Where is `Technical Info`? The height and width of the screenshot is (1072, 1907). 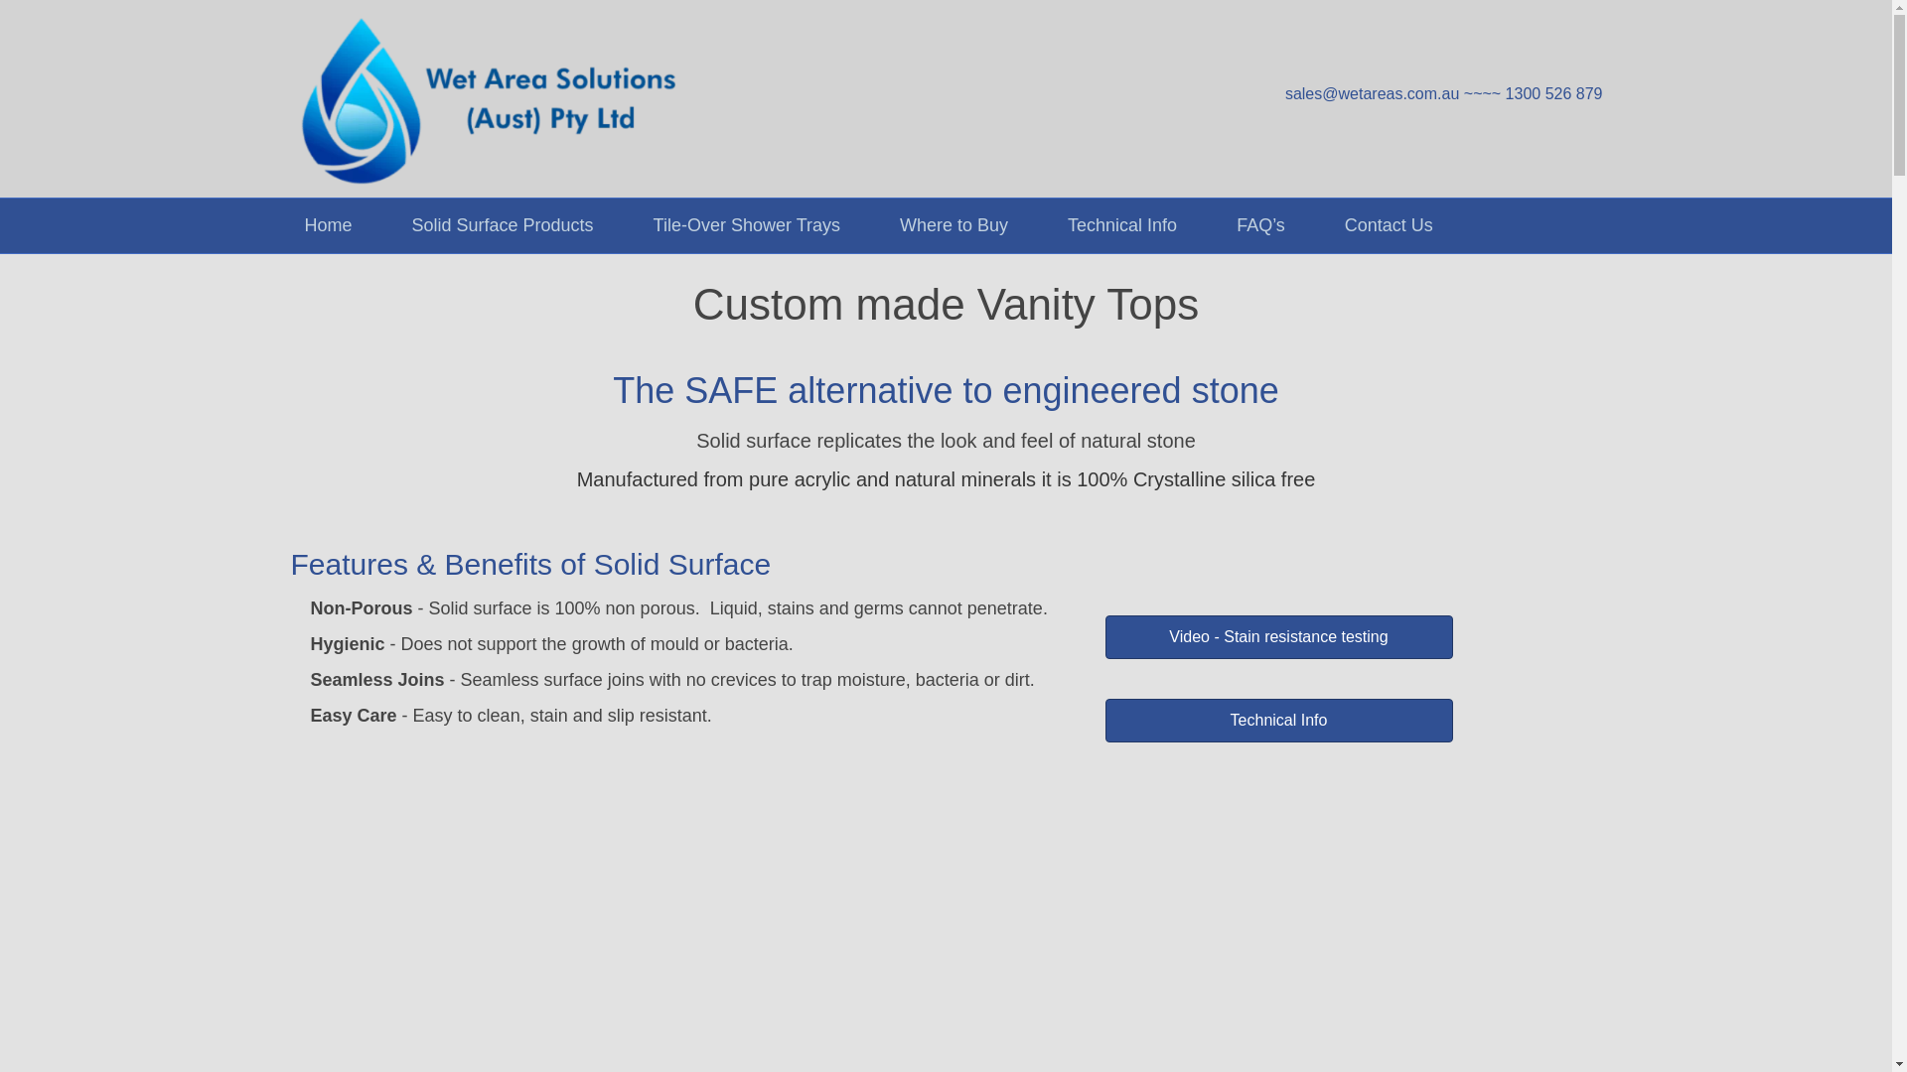 Technical Info is located at coordinates (1122, 224).